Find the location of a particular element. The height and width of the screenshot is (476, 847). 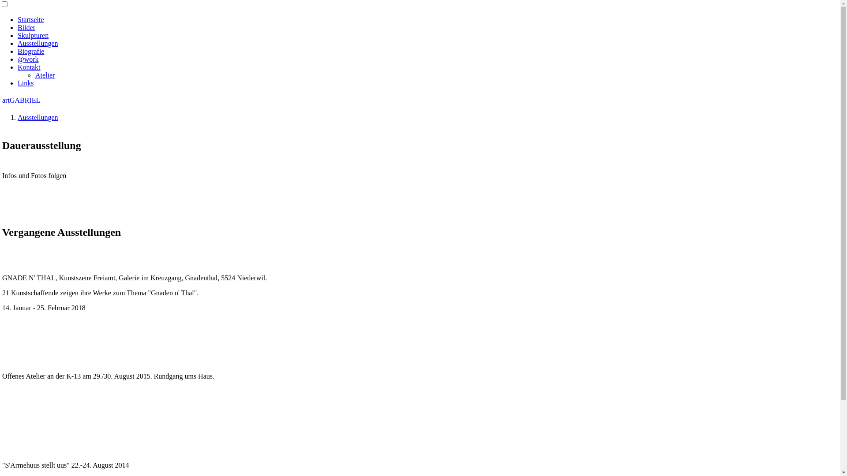

Ausstellungen is located at coordinates (38, 43).